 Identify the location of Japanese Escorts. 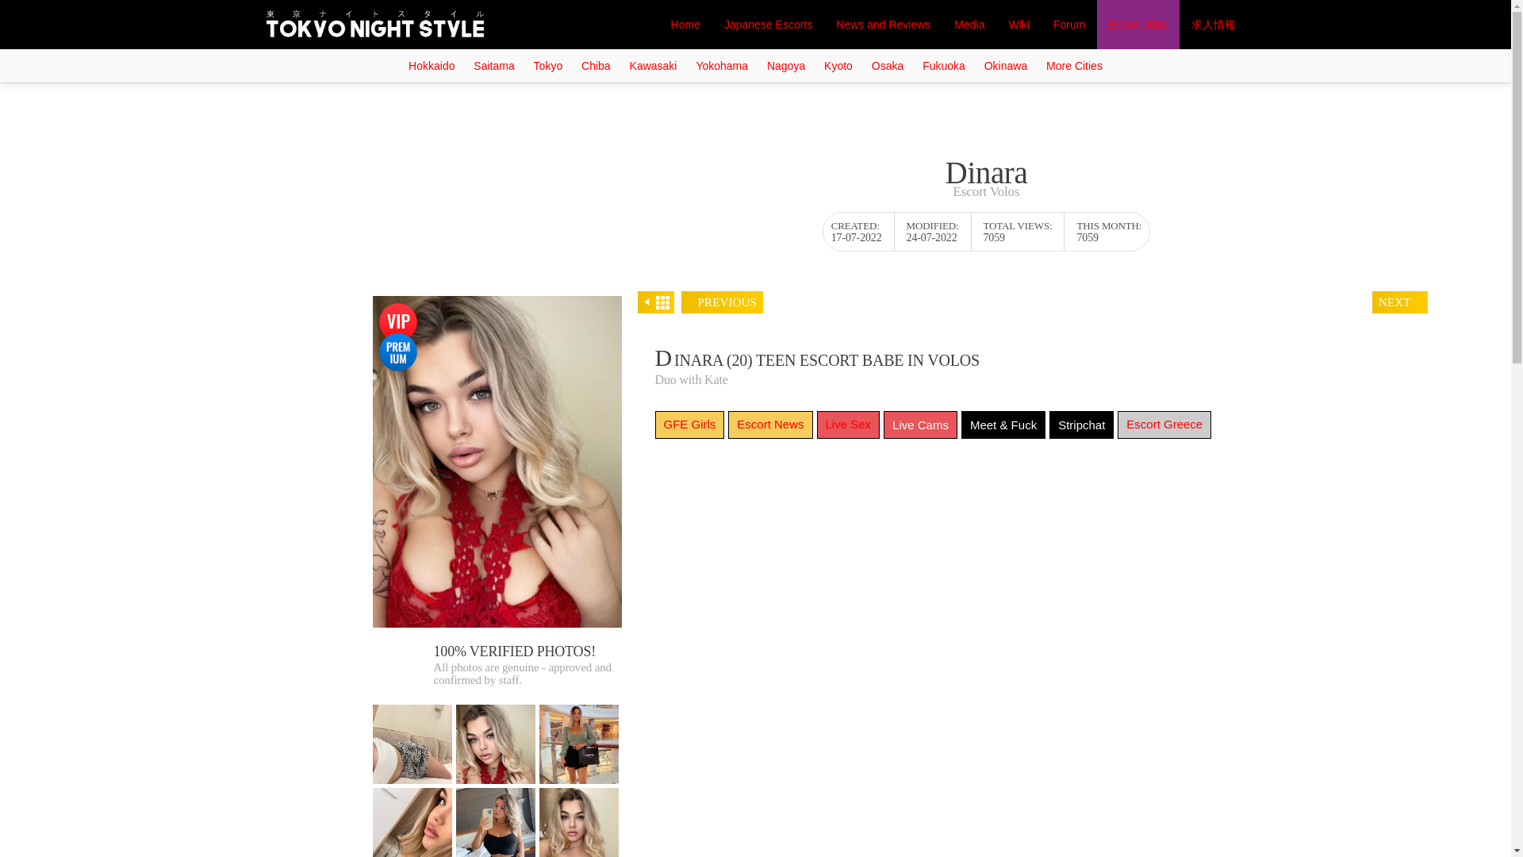
(768, 24).